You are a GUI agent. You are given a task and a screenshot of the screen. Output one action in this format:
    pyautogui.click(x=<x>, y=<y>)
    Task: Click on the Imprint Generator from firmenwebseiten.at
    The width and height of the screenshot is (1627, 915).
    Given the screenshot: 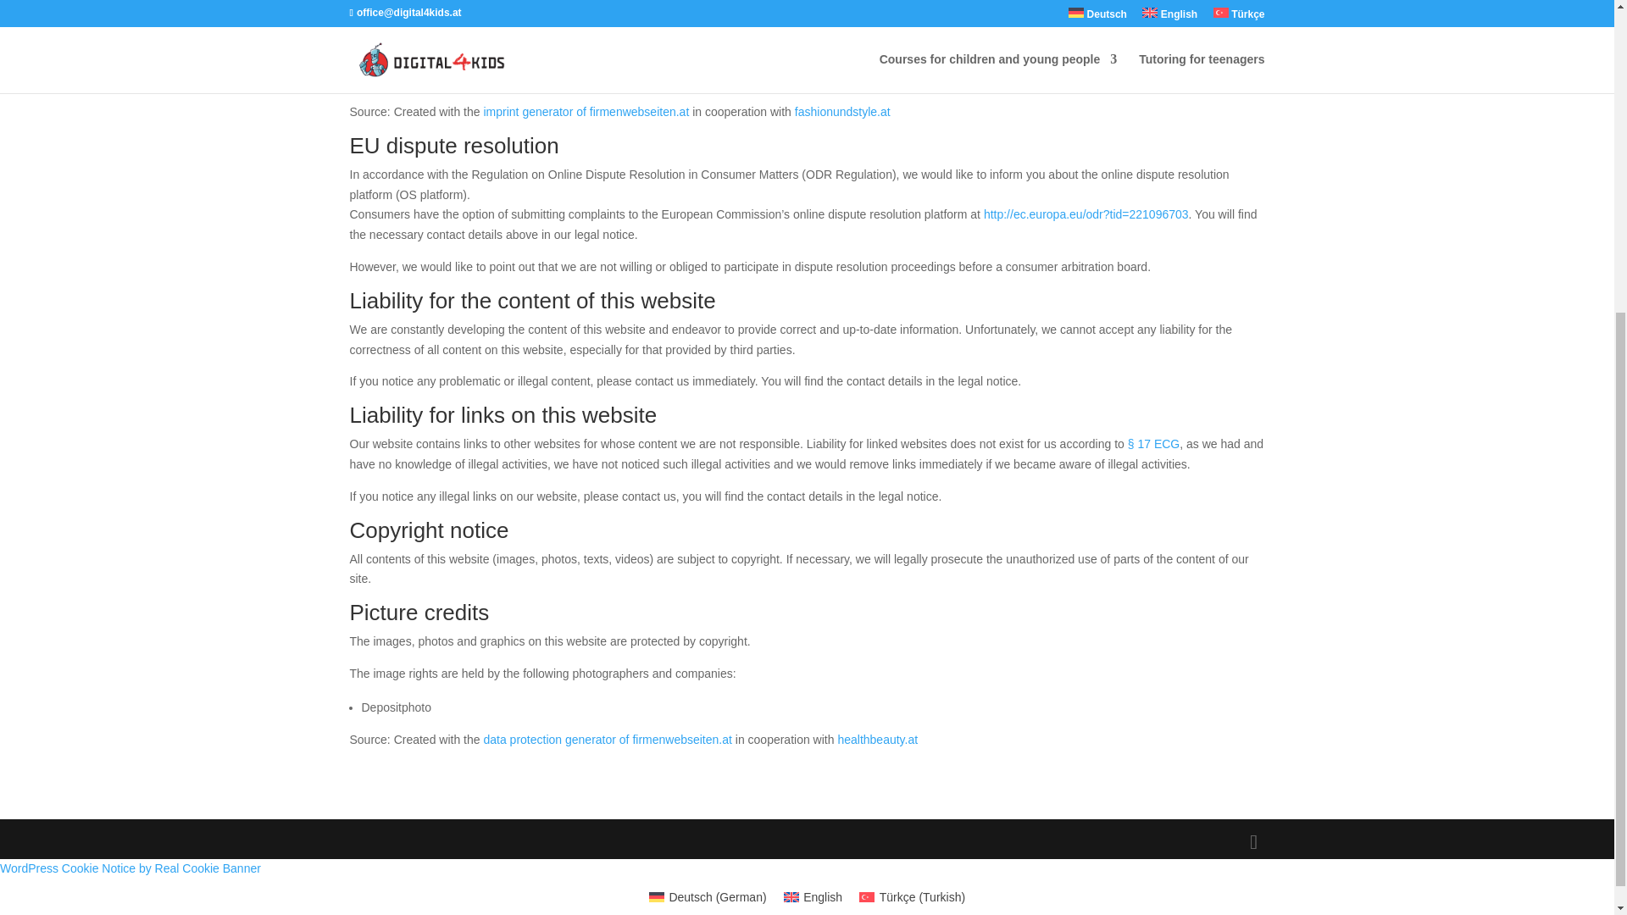 What is the action you would take?
    pyautogui.click(x=586, y=112)
    